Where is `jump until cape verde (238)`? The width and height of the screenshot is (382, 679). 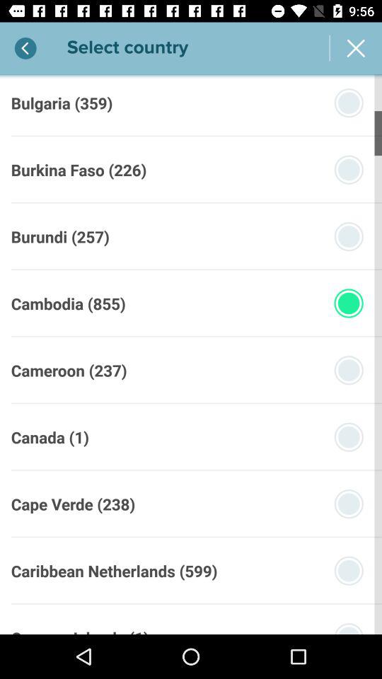
jump until cape verde (238) is located at coordinates (73, 504).